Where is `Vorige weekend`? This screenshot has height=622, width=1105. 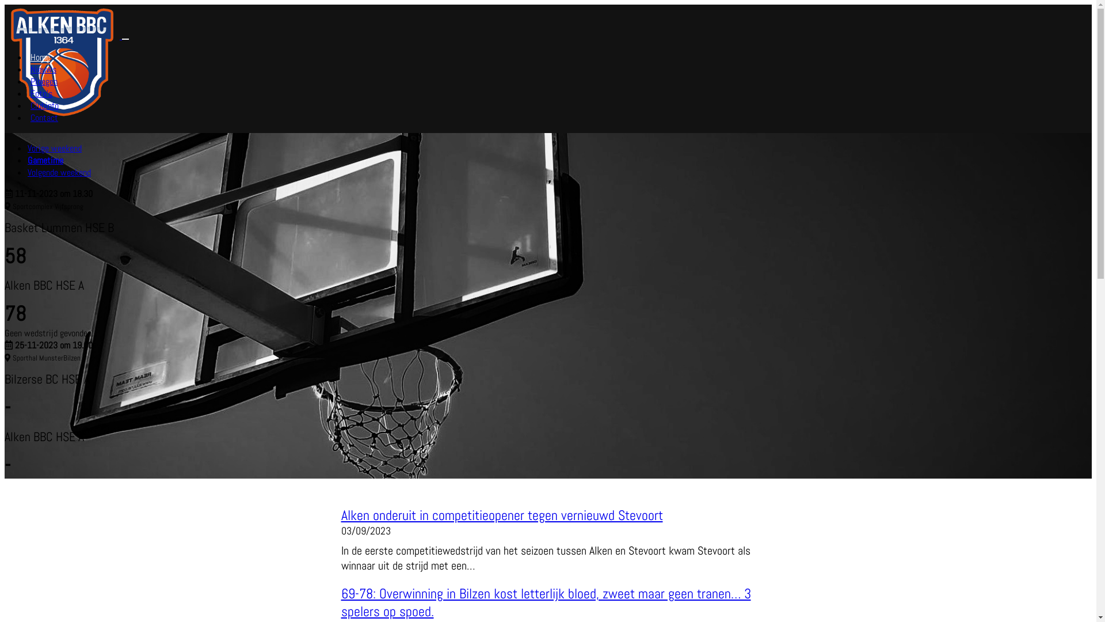 Vorige weekend is located at coordinates (55, 149).